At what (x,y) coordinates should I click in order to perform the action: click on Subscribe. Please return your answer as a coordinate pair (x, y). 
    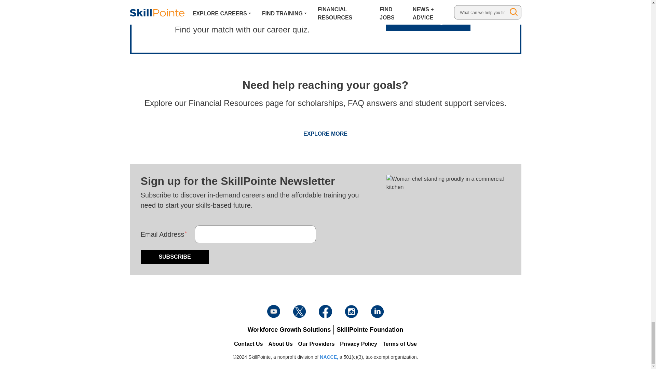
    Looking at the image, I should click on (175, 257).